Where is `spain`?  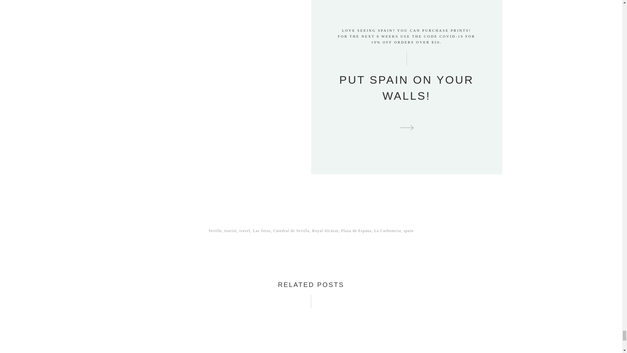
spain is located at coordinates (408, 230).